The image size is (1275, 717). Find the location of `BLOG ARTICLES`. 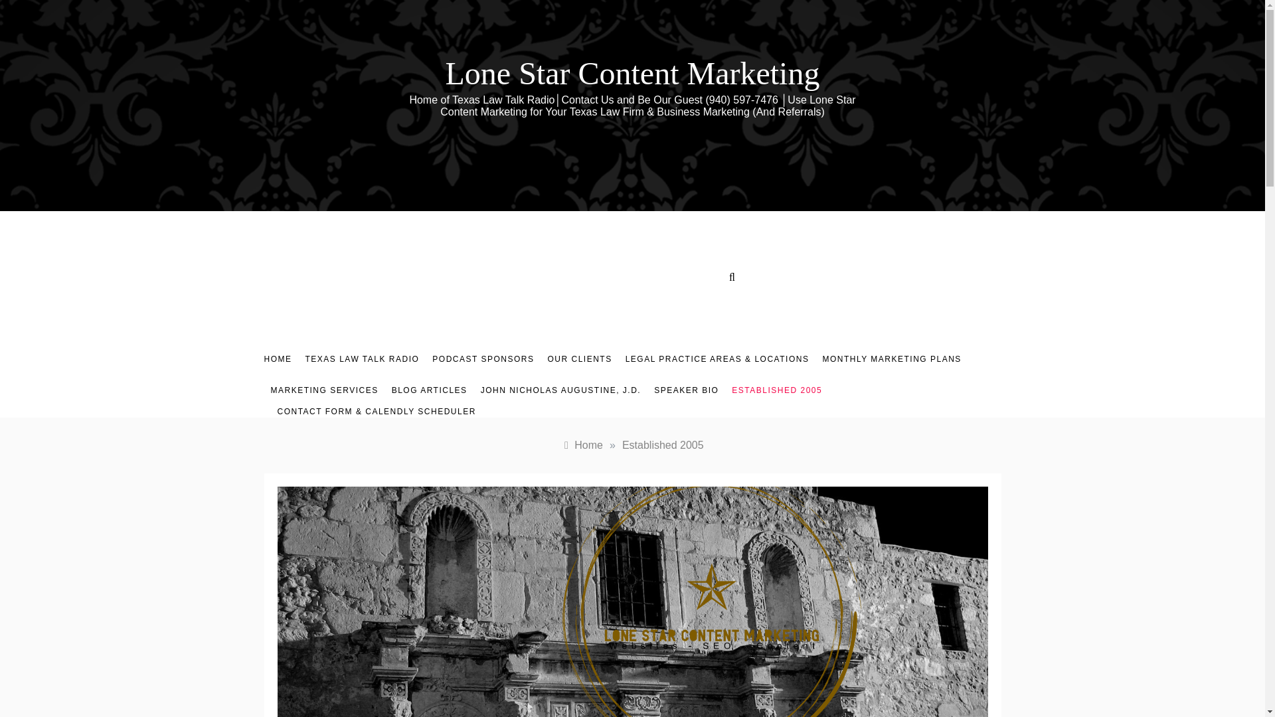

BLOG ARTICLES is located at coordinates (429, 390).